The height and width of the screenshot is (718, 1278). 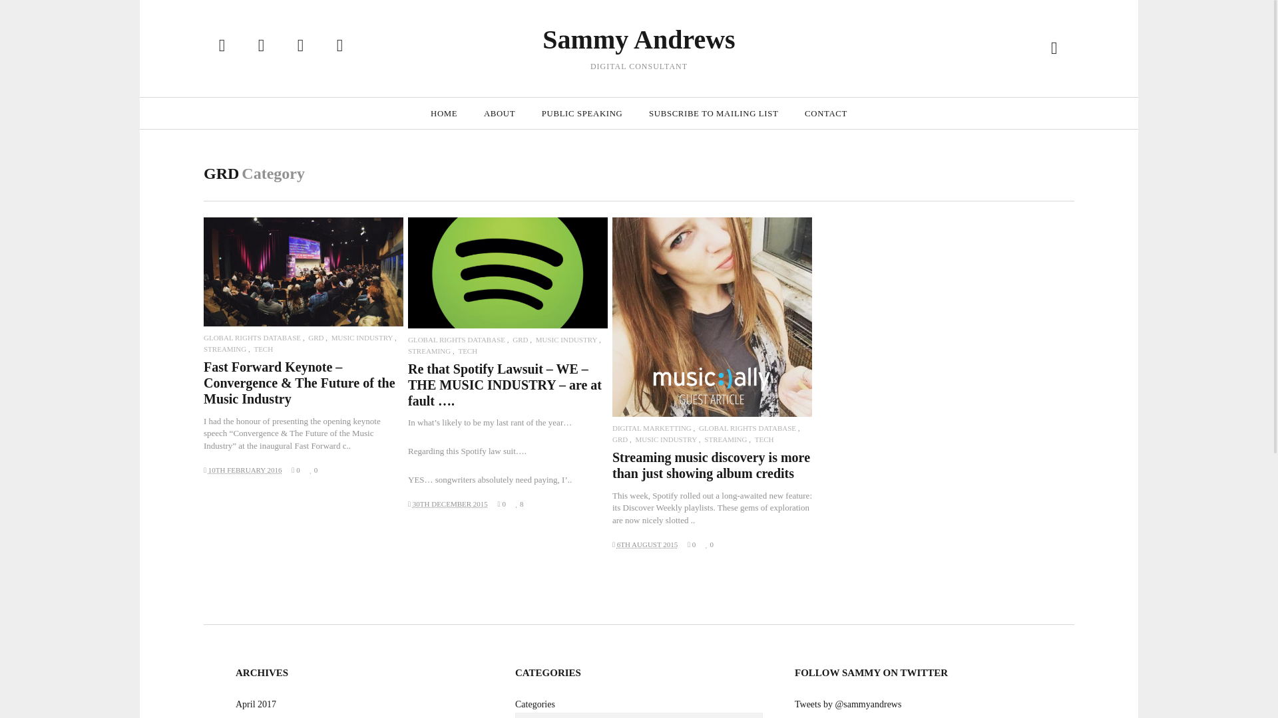 What do you see at coordinates (429, 351) in the screenshot?
I see `View all posts in Streaming` at bounding box center [429, 351].